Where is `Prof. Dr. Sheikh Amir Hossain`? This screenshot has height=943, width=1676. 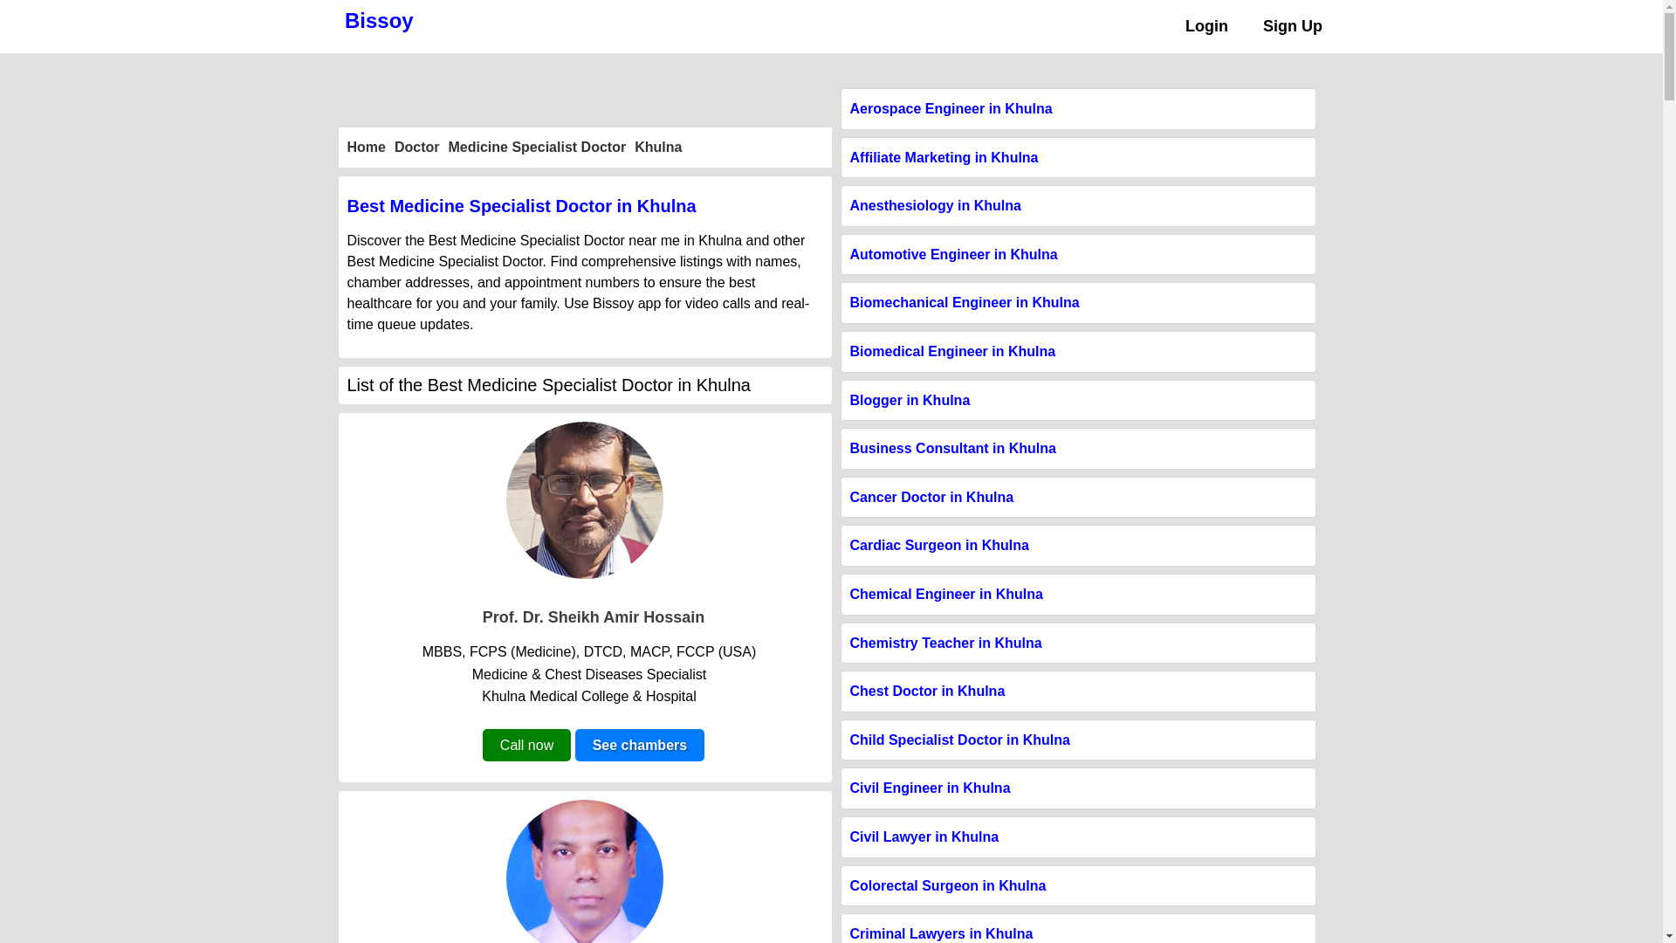 Prof. Dr. Sheikh Amir Hossain is located at coordinates (593, 616).